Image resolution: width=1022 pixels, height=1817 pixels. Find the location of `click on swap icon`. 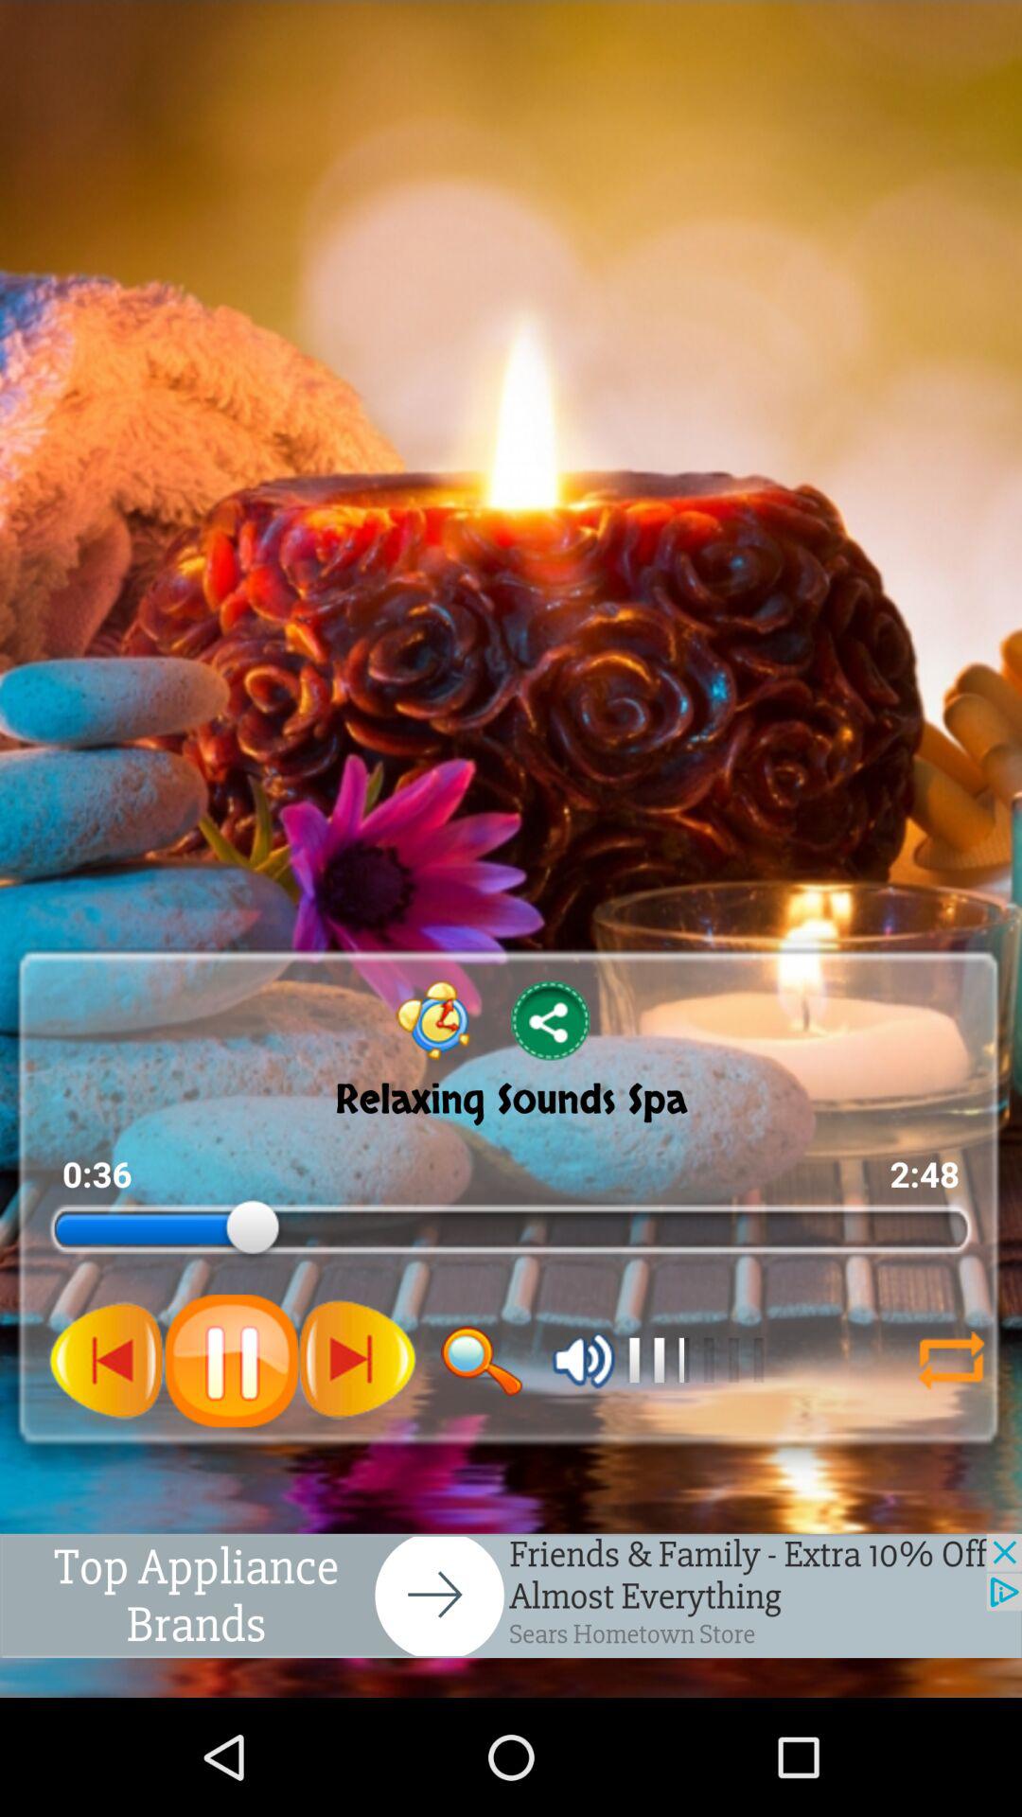

click on swap icon is located at coordinates (951, 1361).